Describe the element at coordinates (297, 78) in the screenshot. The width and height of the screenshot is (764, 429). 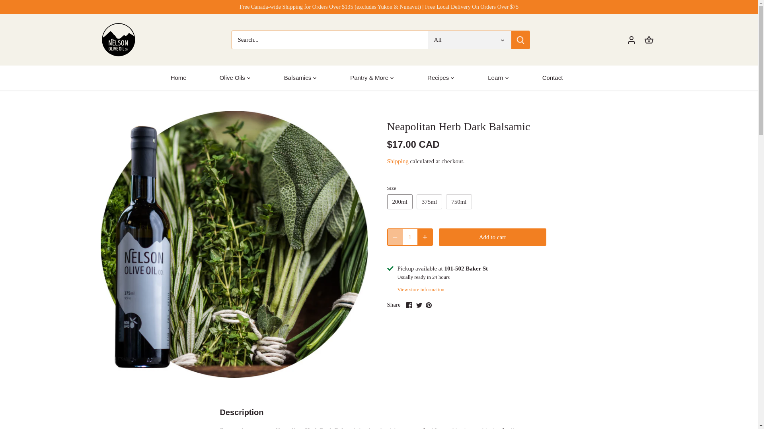
I see `Balsamics` at that location.